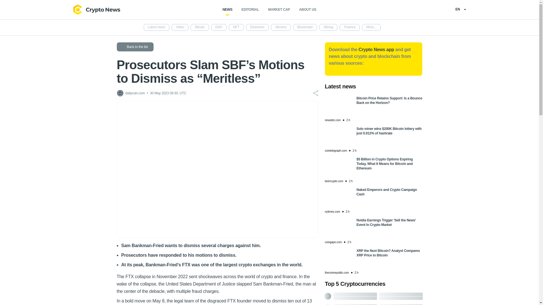  What do you see at coordinates (180, 27) in the screenshot?
I see `Video` at bounding box center [180, 27].